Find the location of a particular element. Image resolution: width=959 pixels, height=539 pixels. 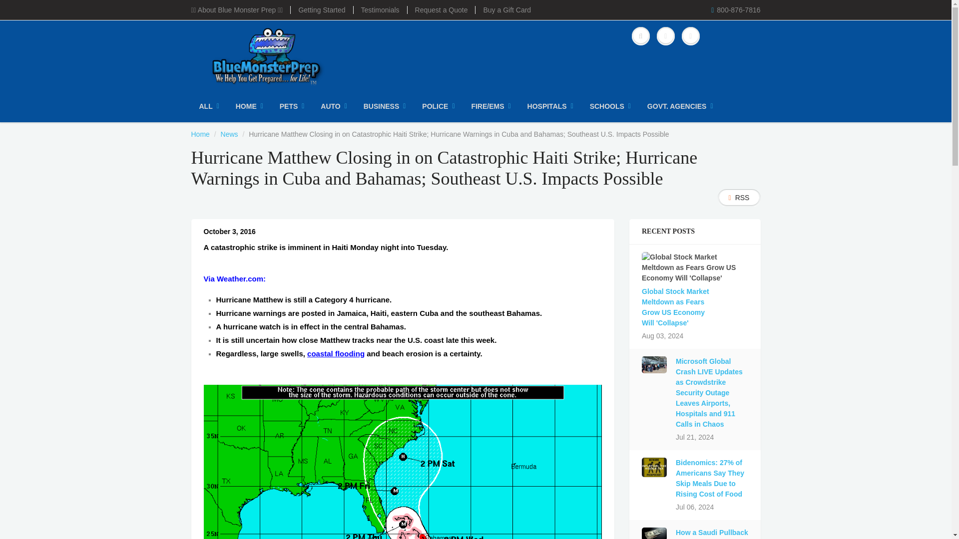

Home is located at coordinates (200, 134).